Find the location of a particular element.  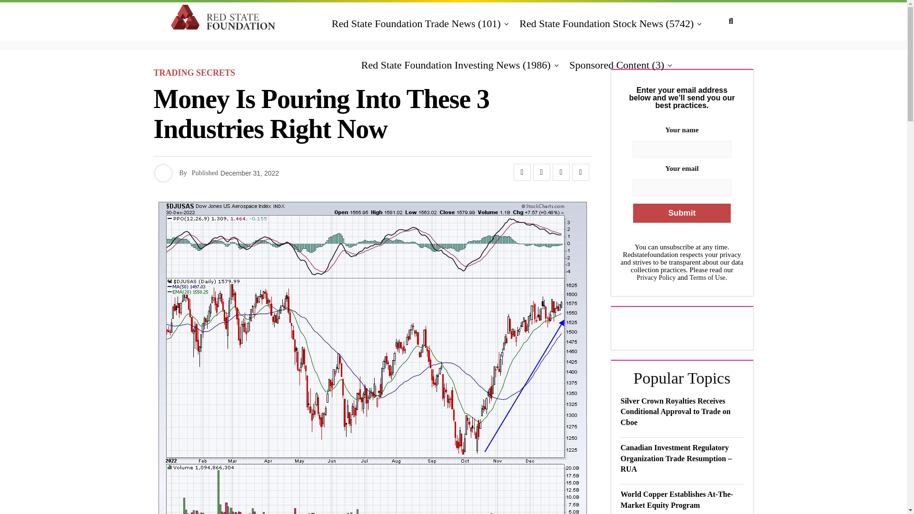

TRADING SECRETS is located at coordinates (194, 73).